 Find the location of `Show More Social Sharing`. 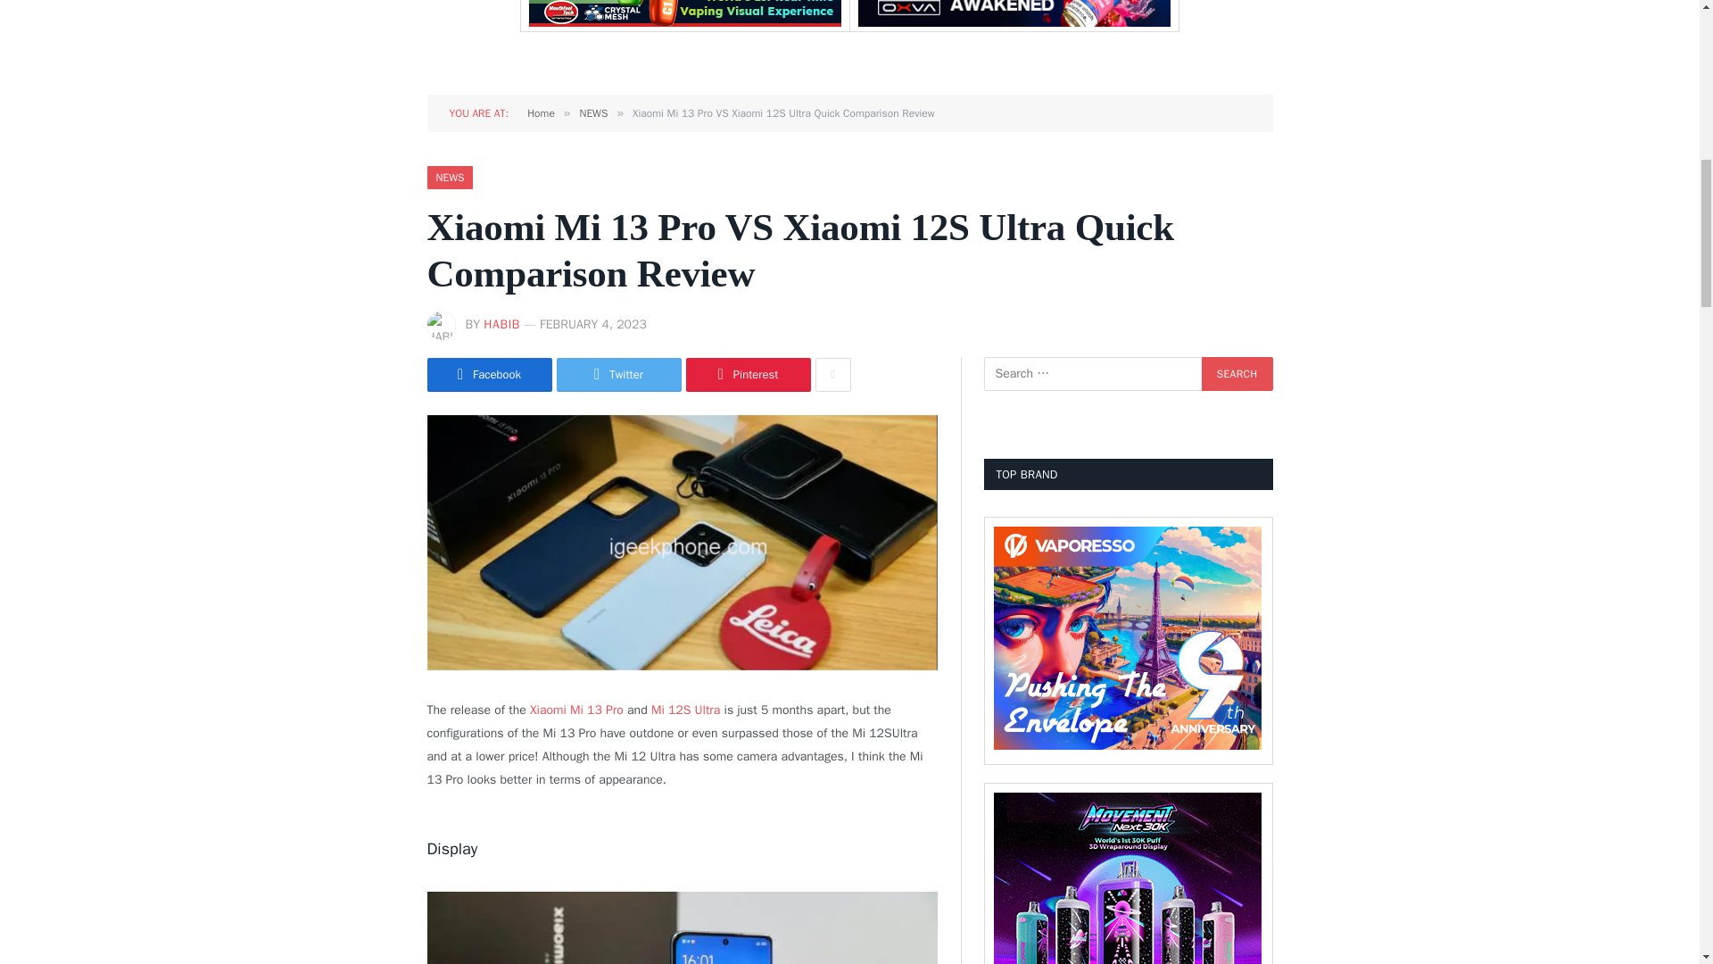

Show More Social Sharing is located at coordinates (833, 374).